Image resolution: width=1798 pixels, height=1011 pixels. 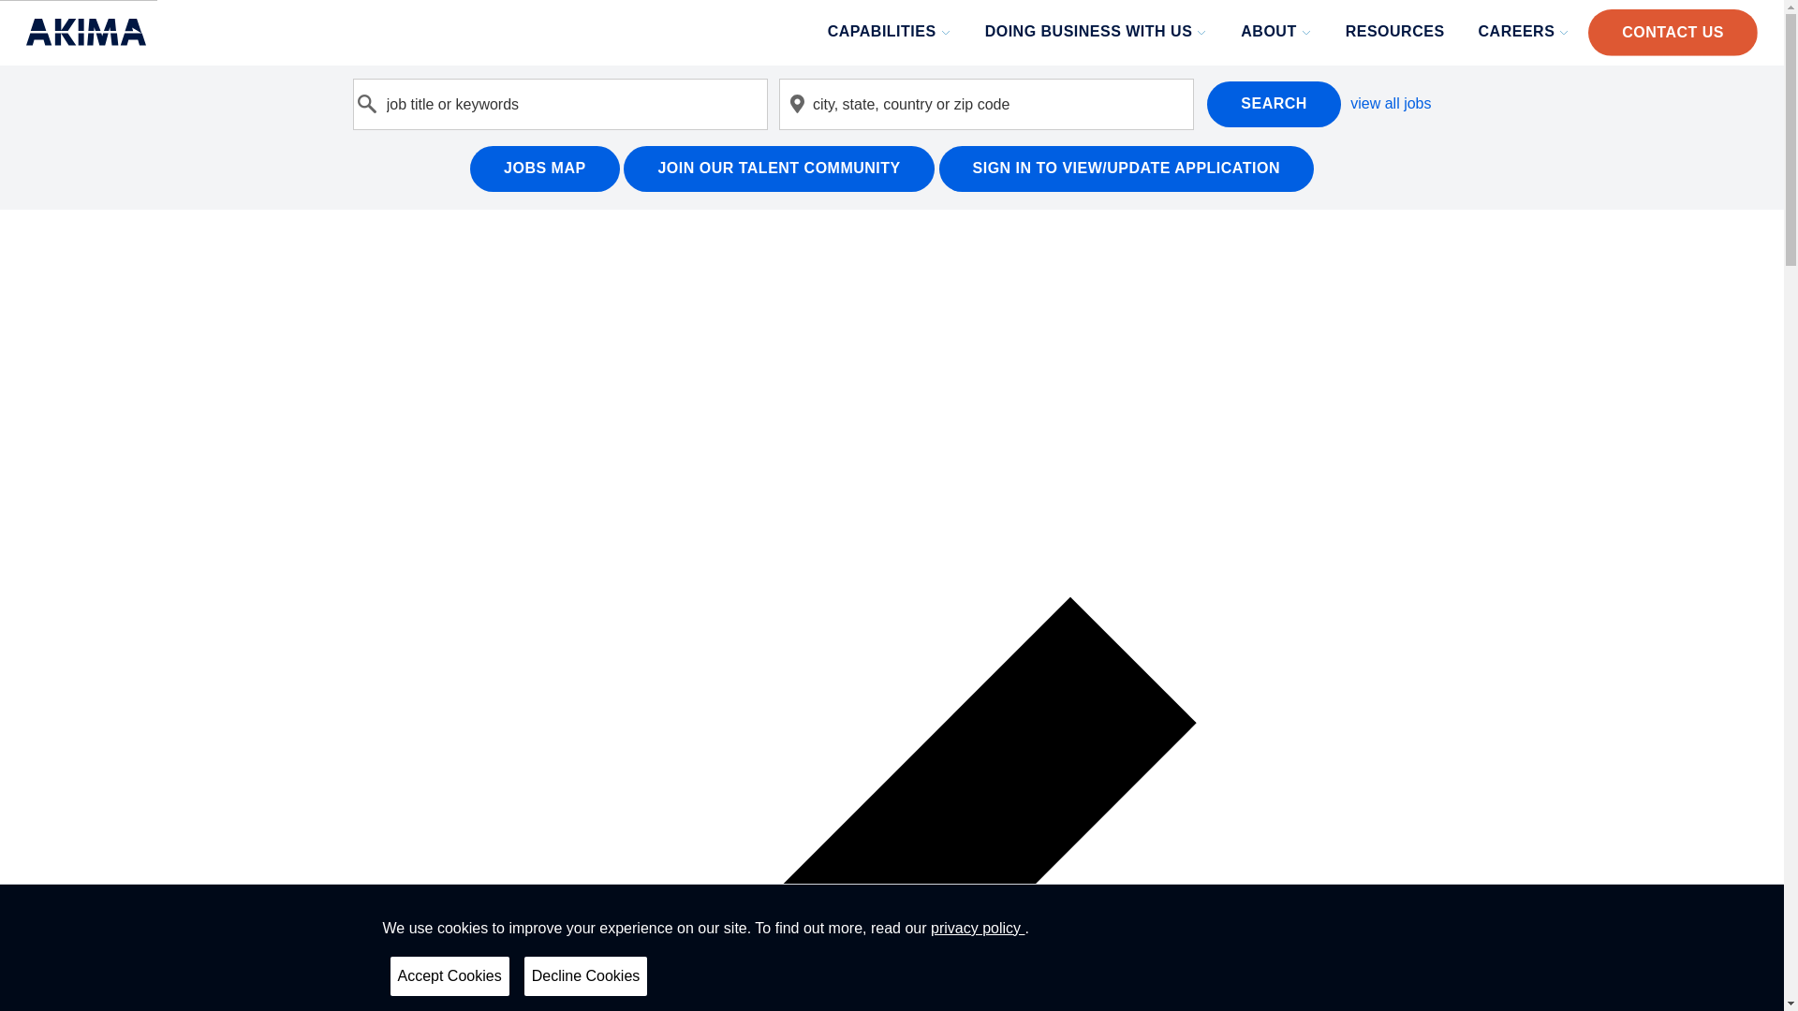 What do you see at coordinates (891, 32) in the screenshot?
I see `CAPABILITIES` at bounding box center [891, 32].